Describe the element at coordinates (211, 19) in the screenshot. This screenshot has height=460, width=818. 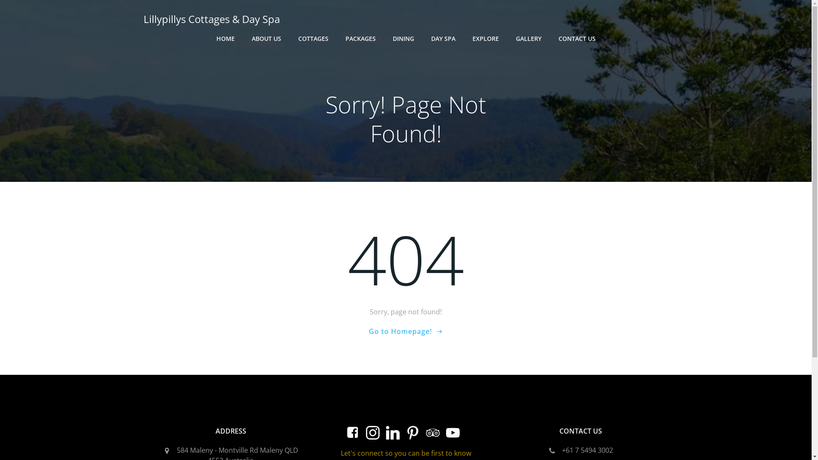
I see `Lillypillys Cottages & Day Spa` at that location.